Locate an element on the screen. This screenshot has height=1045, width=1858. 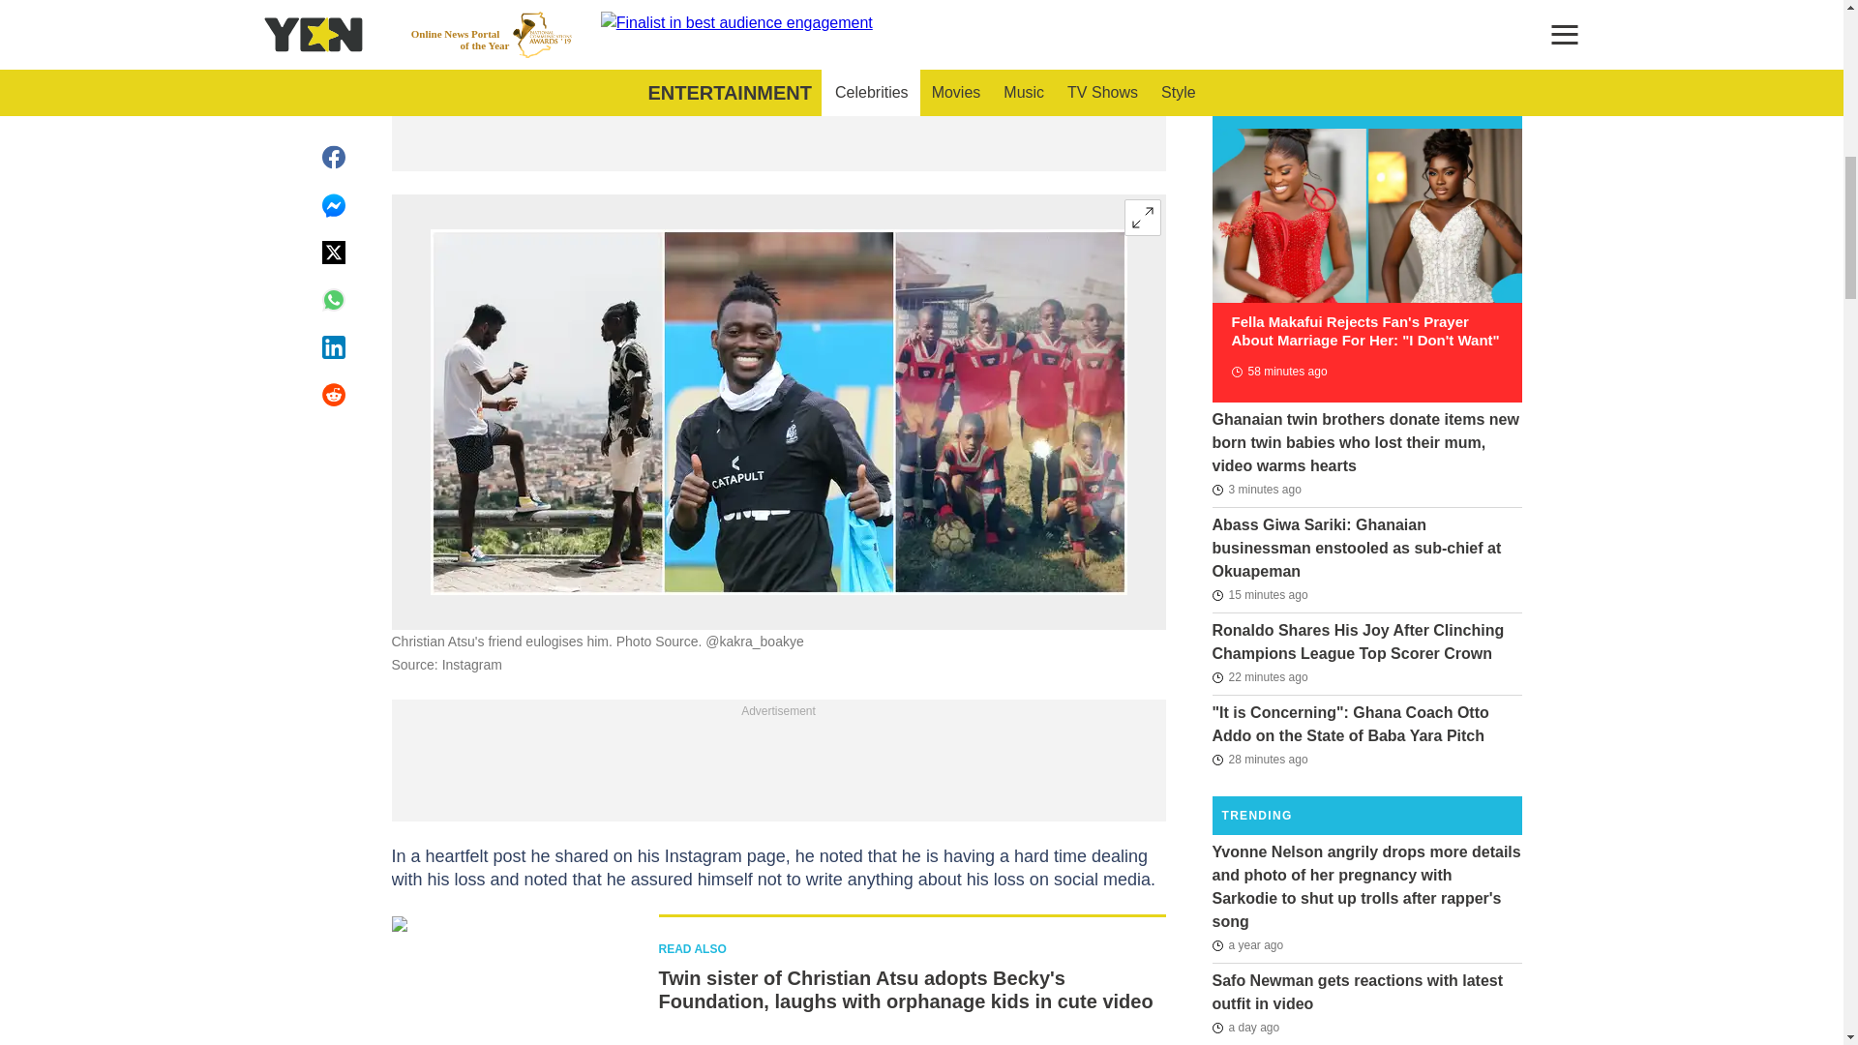
Expand image is located at coordinates (1142, 218).